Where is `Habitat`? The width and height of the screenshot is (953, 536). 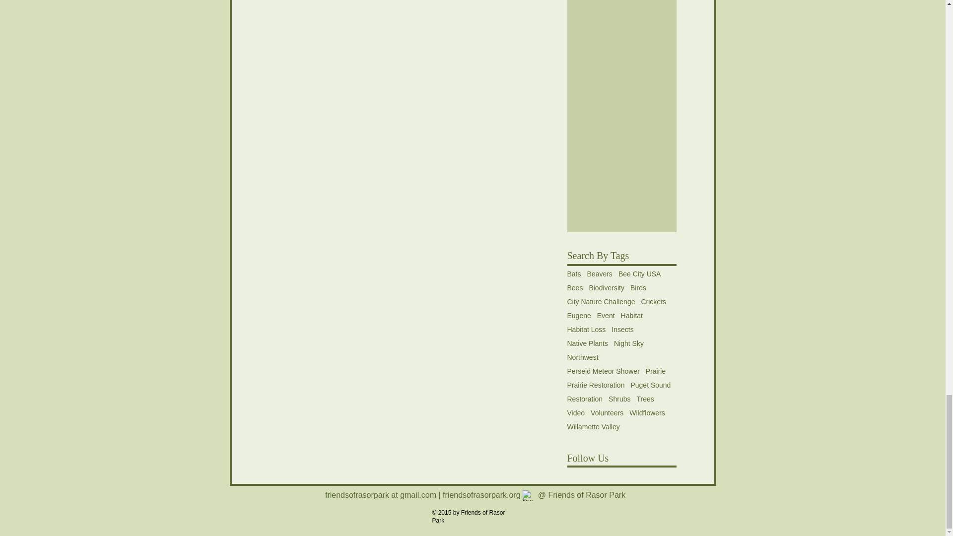 Habitat is located at coordinates (631, 315).